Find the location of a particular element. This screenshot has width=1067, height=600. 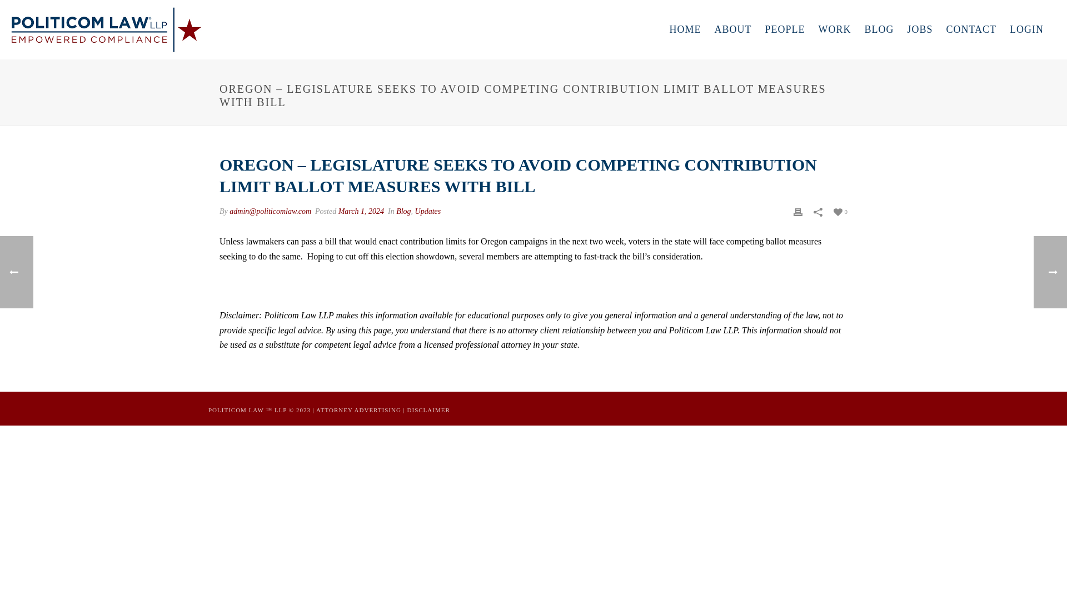

Empowered Compliance is located at coordinates (107, 29).